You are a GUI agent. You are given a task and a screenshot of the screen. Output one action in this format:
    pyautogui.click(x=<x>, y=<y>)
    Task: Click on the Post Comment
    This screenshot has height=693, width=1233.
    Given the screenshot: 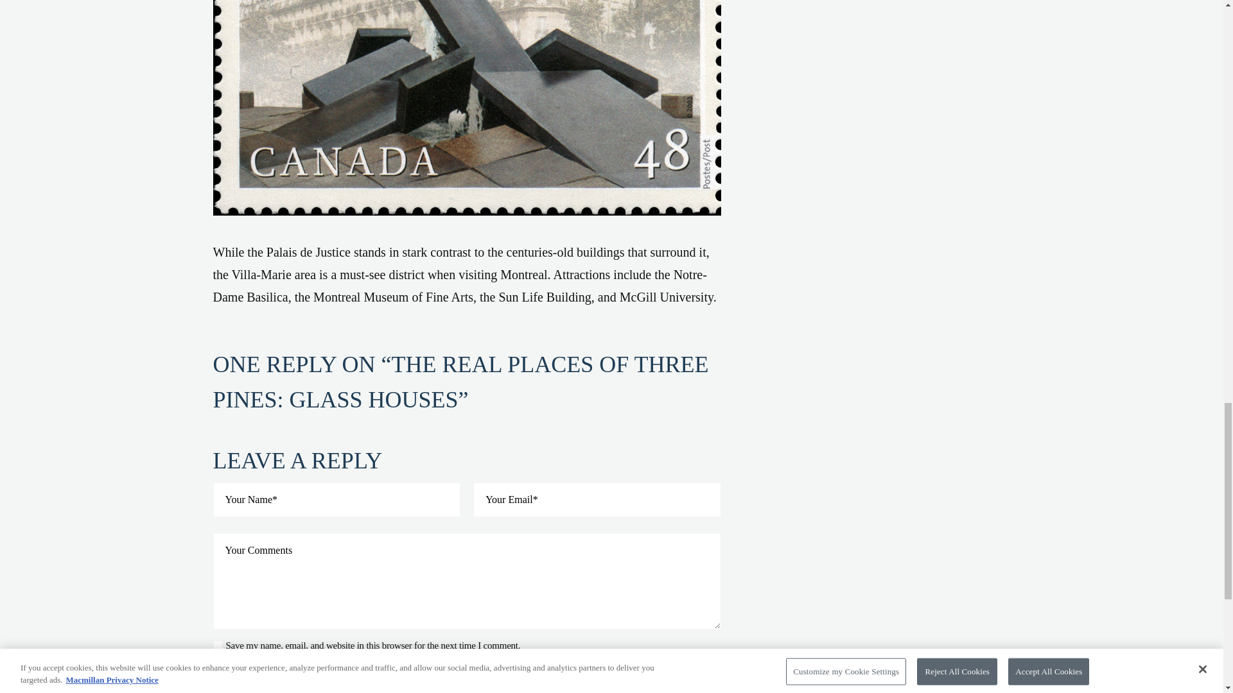 What is the action you would take?
    pyautogui.click(x=284, y=681)
    